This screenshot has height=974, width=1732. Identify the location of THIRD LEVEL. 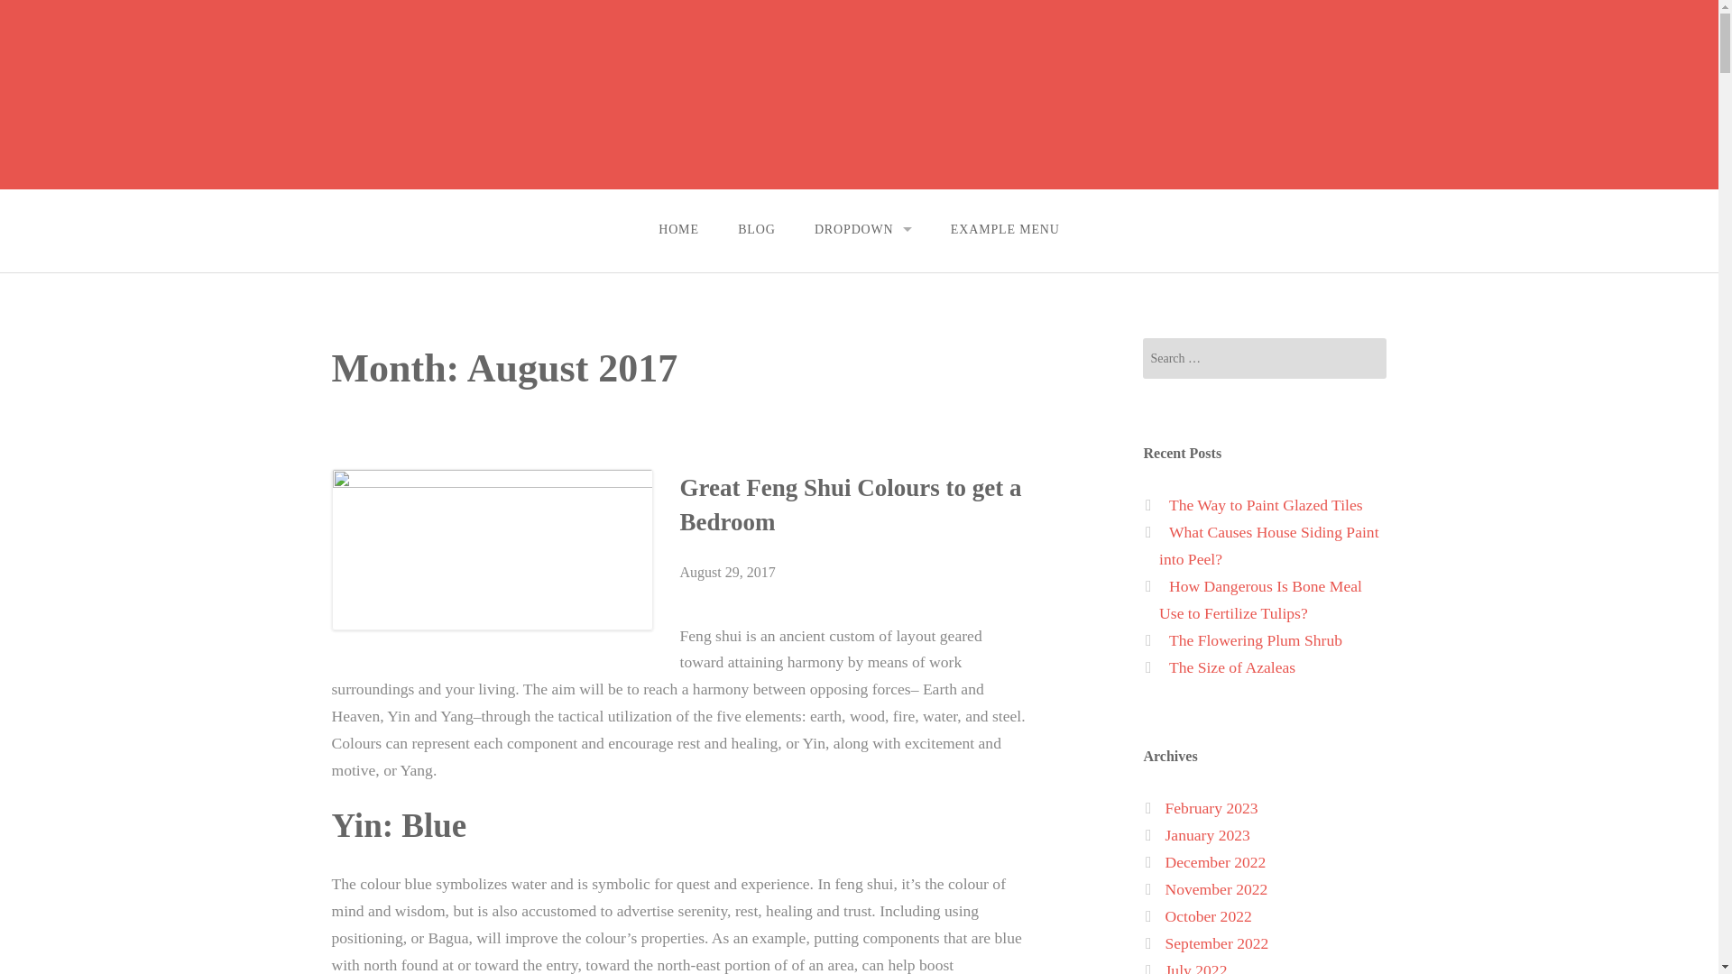
(862, 361).